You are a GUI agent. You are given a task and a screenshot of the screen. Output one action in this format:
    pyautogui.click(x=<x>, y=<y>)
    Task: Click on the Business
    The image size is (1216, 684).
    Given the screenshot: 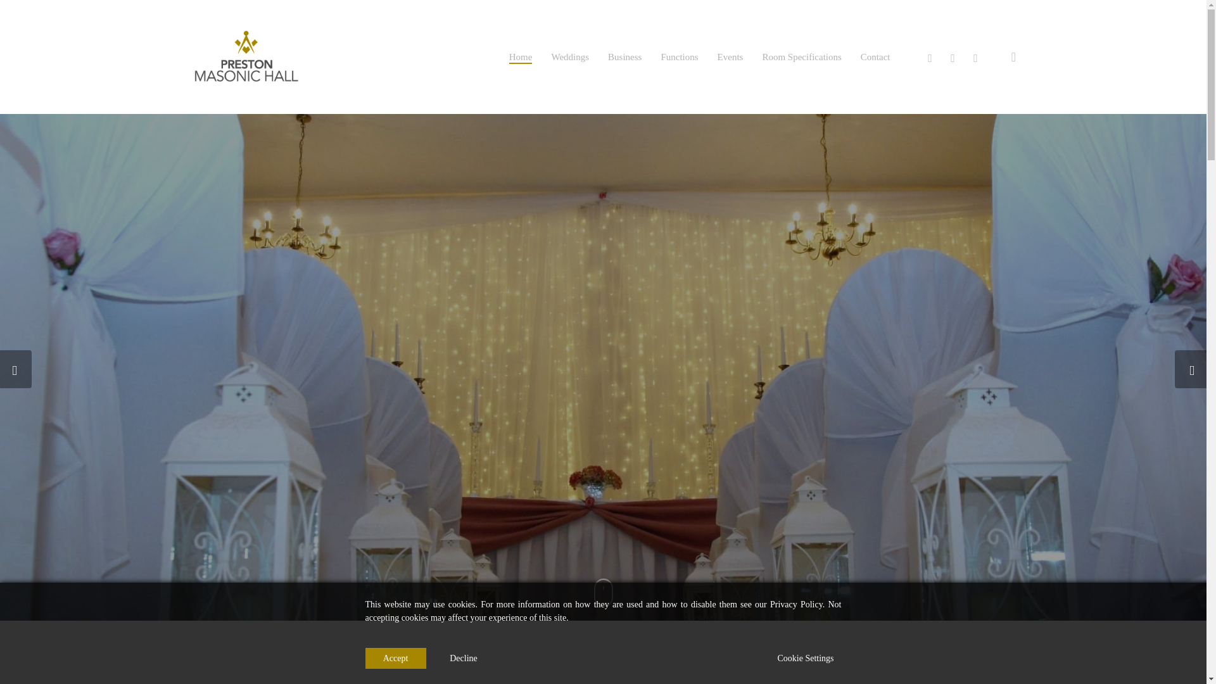 What is the action you would take?
    pyautogui.click(x=624, y=57)
    